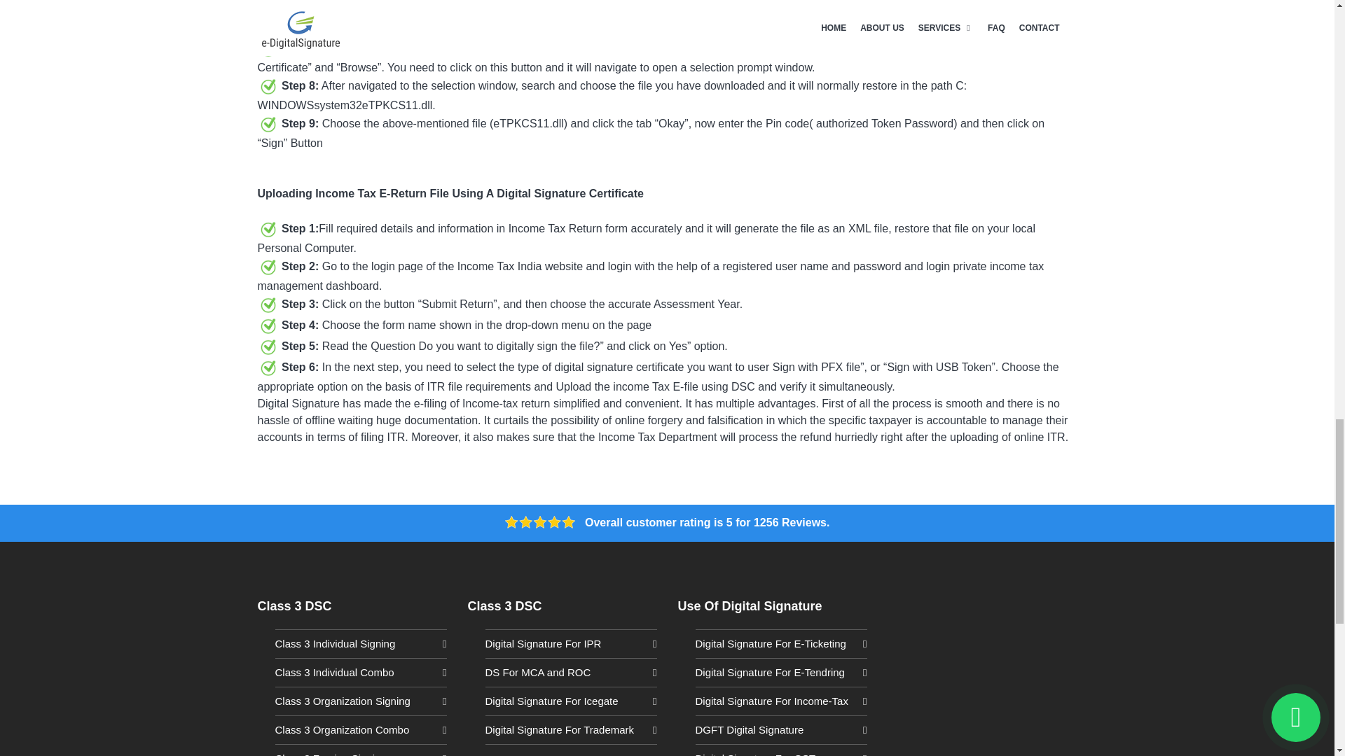 The height and width of the screenshot is (756, 1345). I want to click on Digital Signature For E-Ticketing, so click(780, 644).